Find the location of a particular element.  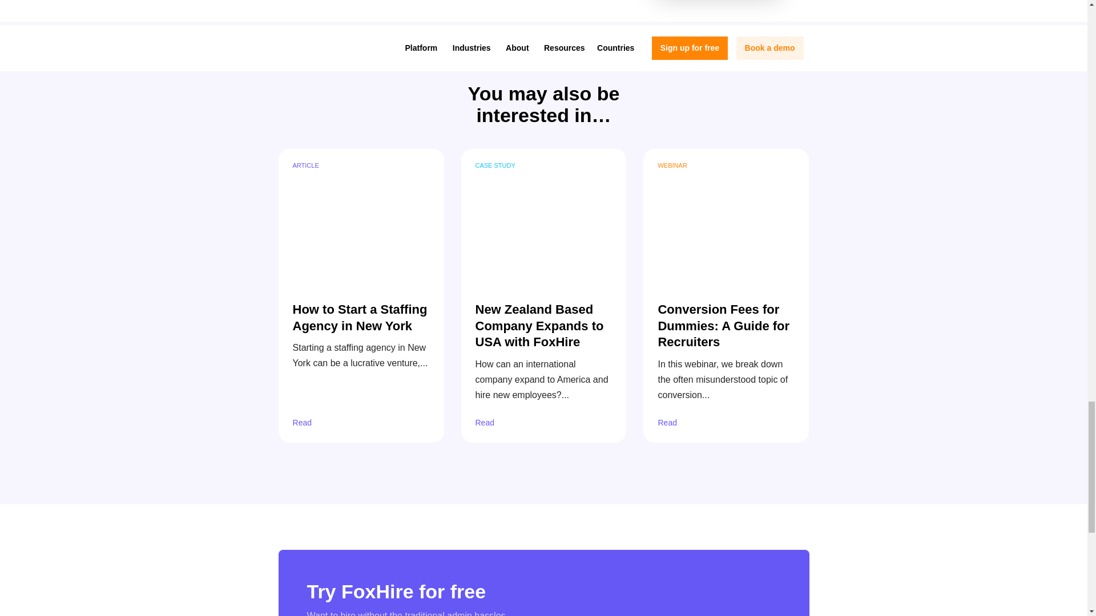

Conversion Fees for Dummies: A Guide for Recruiters is located at coordinates (726, 216).